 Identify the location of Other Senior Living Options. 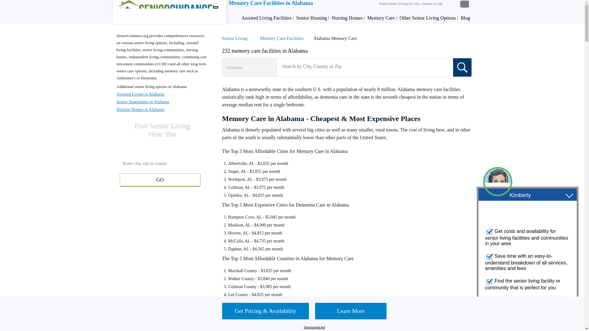
(428, 18).